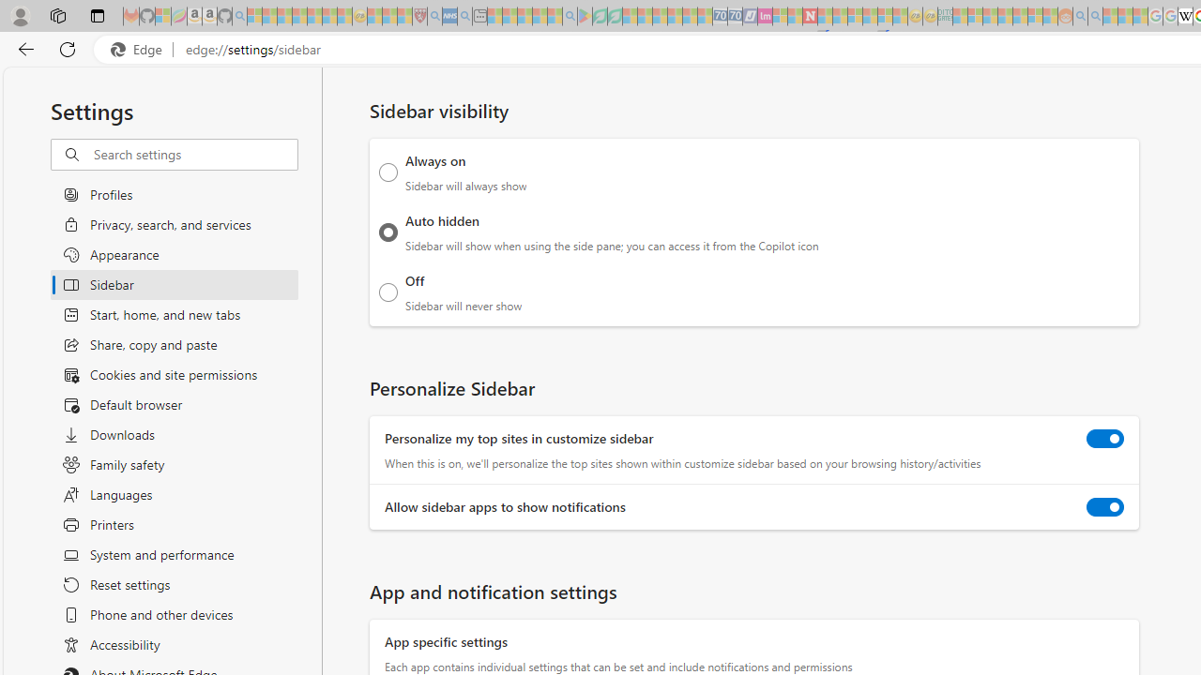 The width and height of the screenshot is (1201, 675). I want to click on Latest Politics News & Archive | Newsweek.com - Sleeping, so click(811, 17).